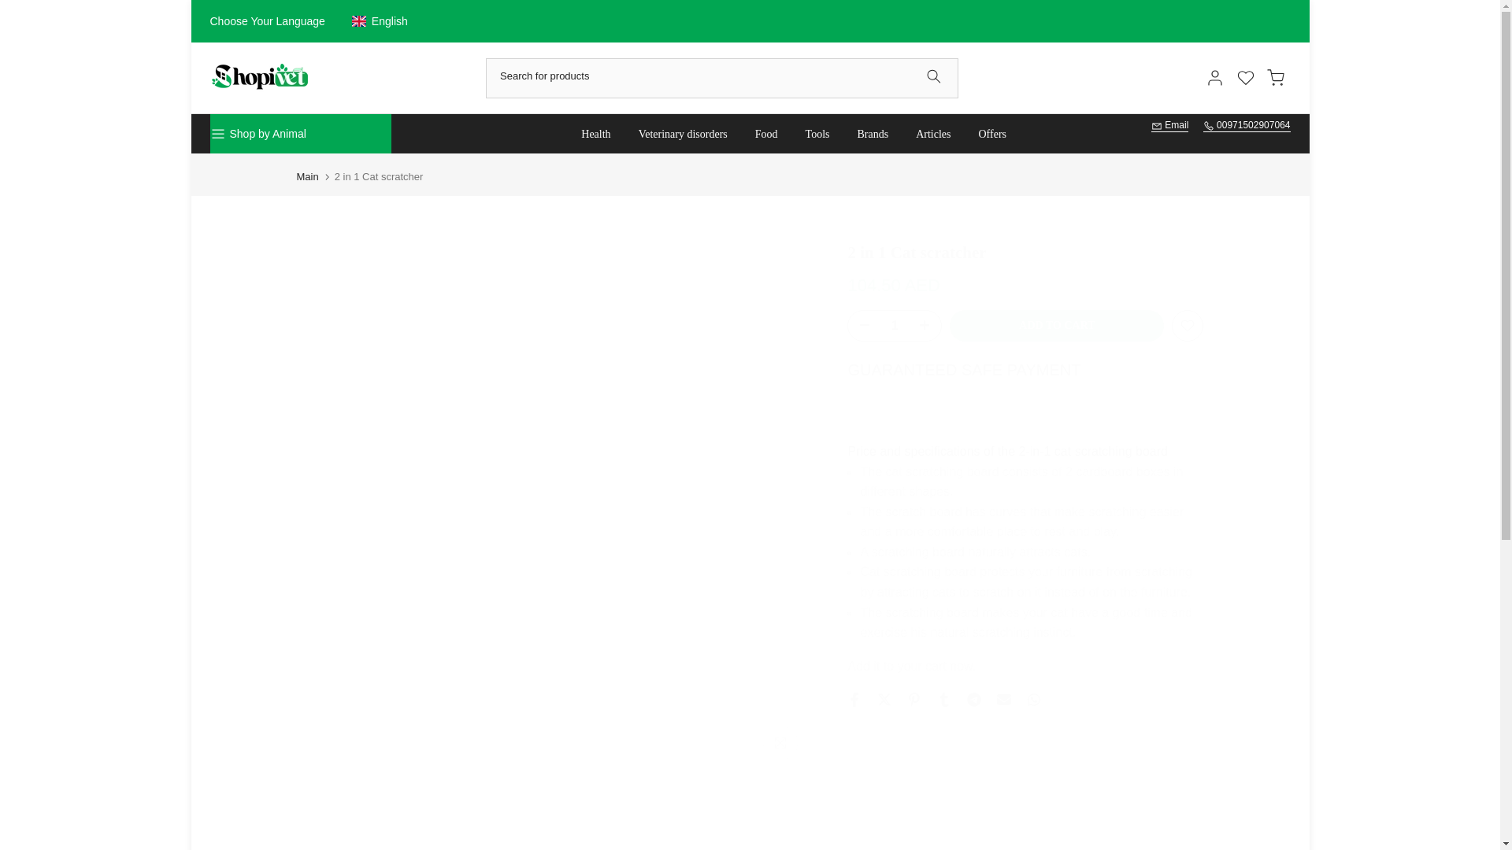 This screenshot has width=1512, height=850. I want to click on Tools, so click(817, 134).